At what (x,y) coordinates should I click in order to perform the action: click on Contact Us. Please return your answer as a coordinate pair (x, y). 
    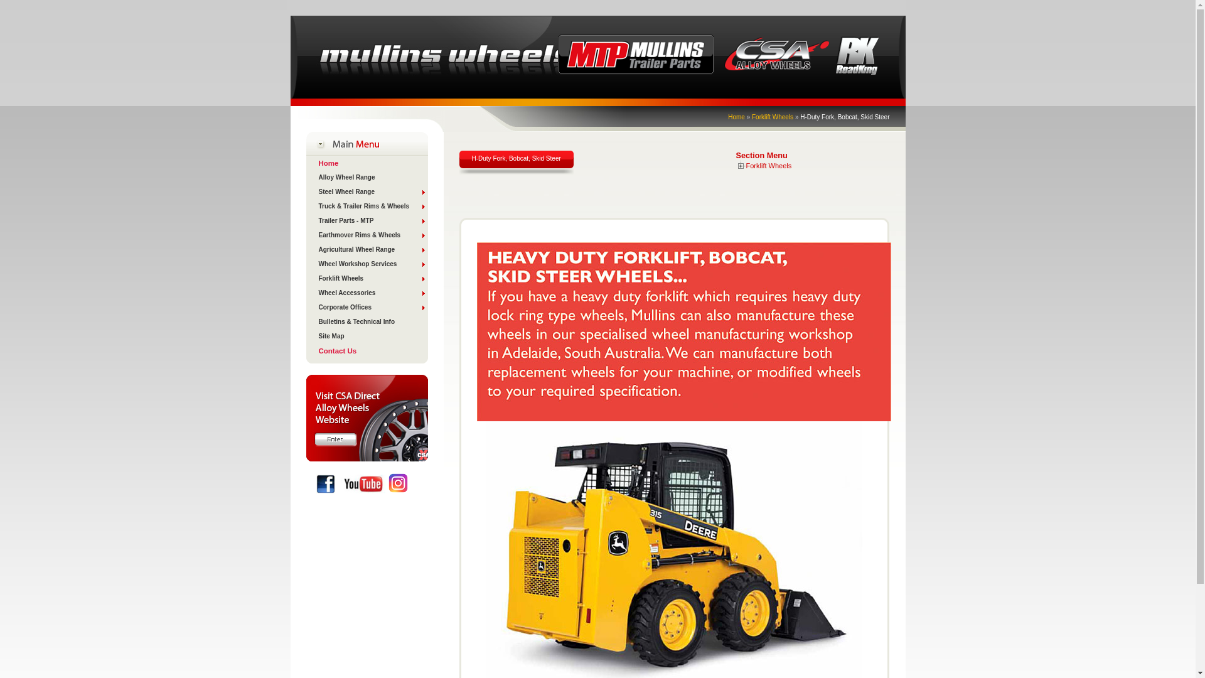
    Looking at the image, I should click on (367, 352).